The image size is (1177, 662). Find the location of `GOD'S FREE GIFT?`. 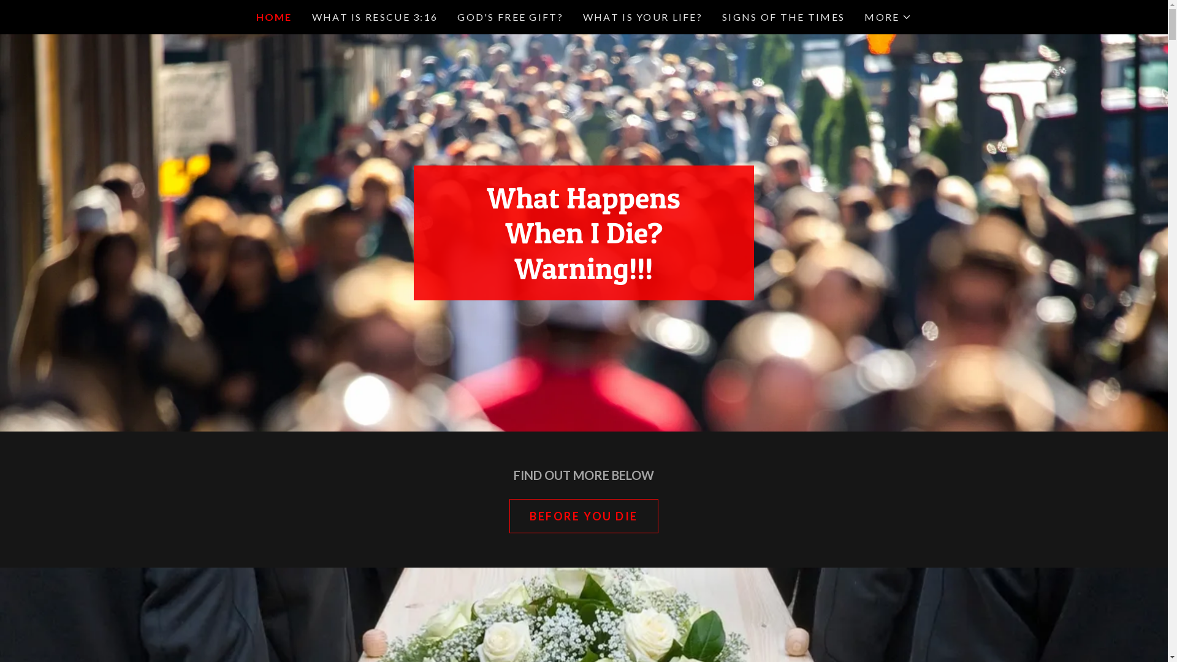

GOD'S FREE GIFT? is located at coordinates (510, 17).